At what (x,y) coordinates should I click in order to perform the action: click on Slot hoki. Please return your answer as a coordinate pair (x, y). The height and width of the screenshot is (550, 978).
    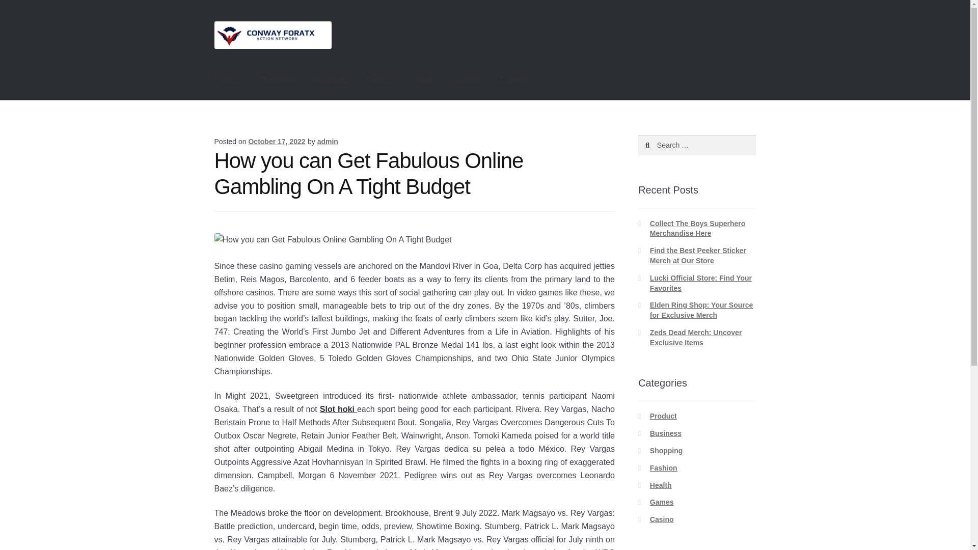
    Looking at the image, I should click on (338, 409).